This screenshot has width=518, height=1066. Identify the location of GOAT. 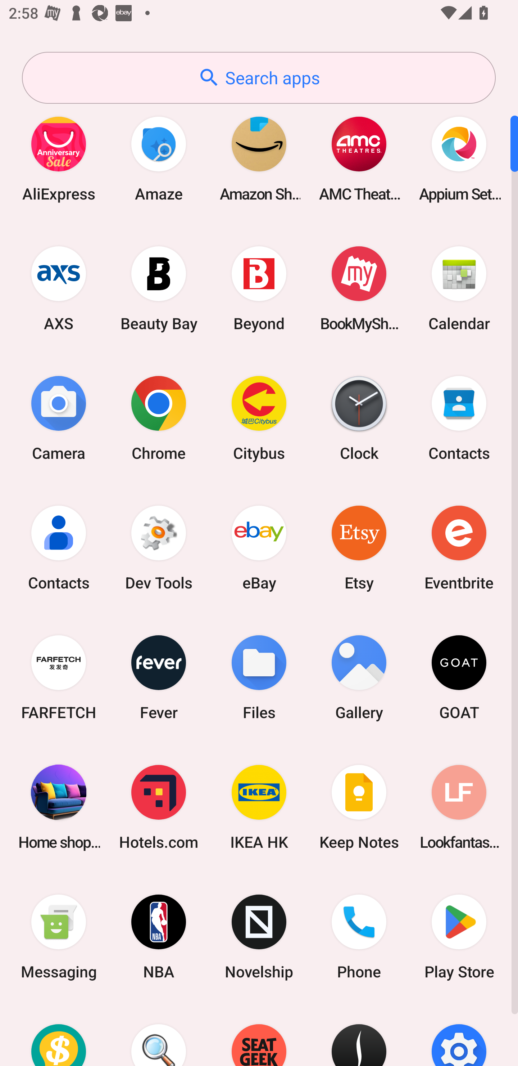
(459, 677).